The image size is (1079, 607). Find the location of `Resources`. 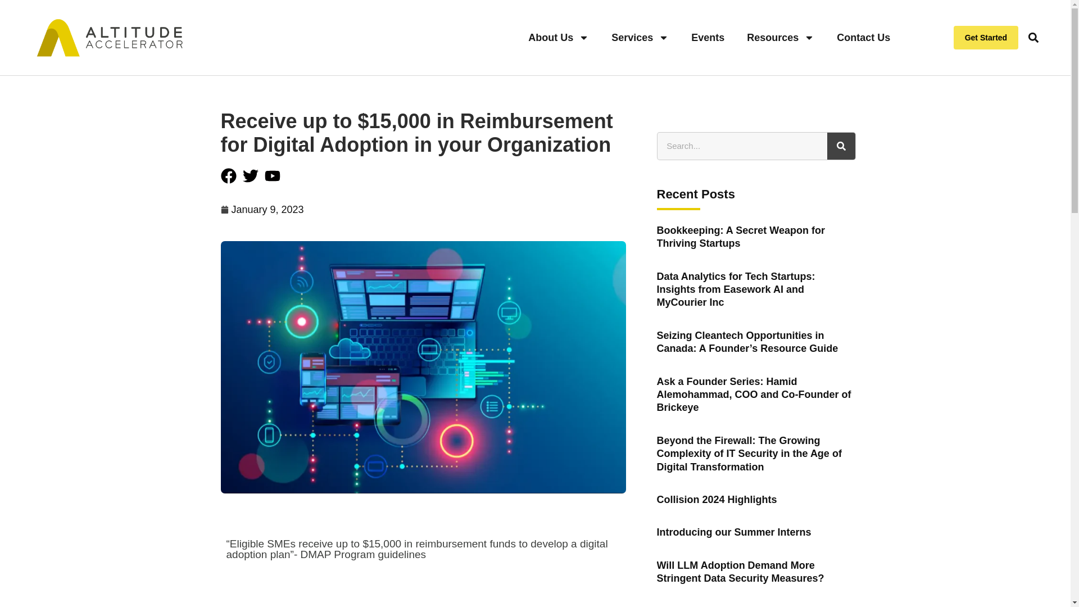

Resources is located at coordinates (780, 37).